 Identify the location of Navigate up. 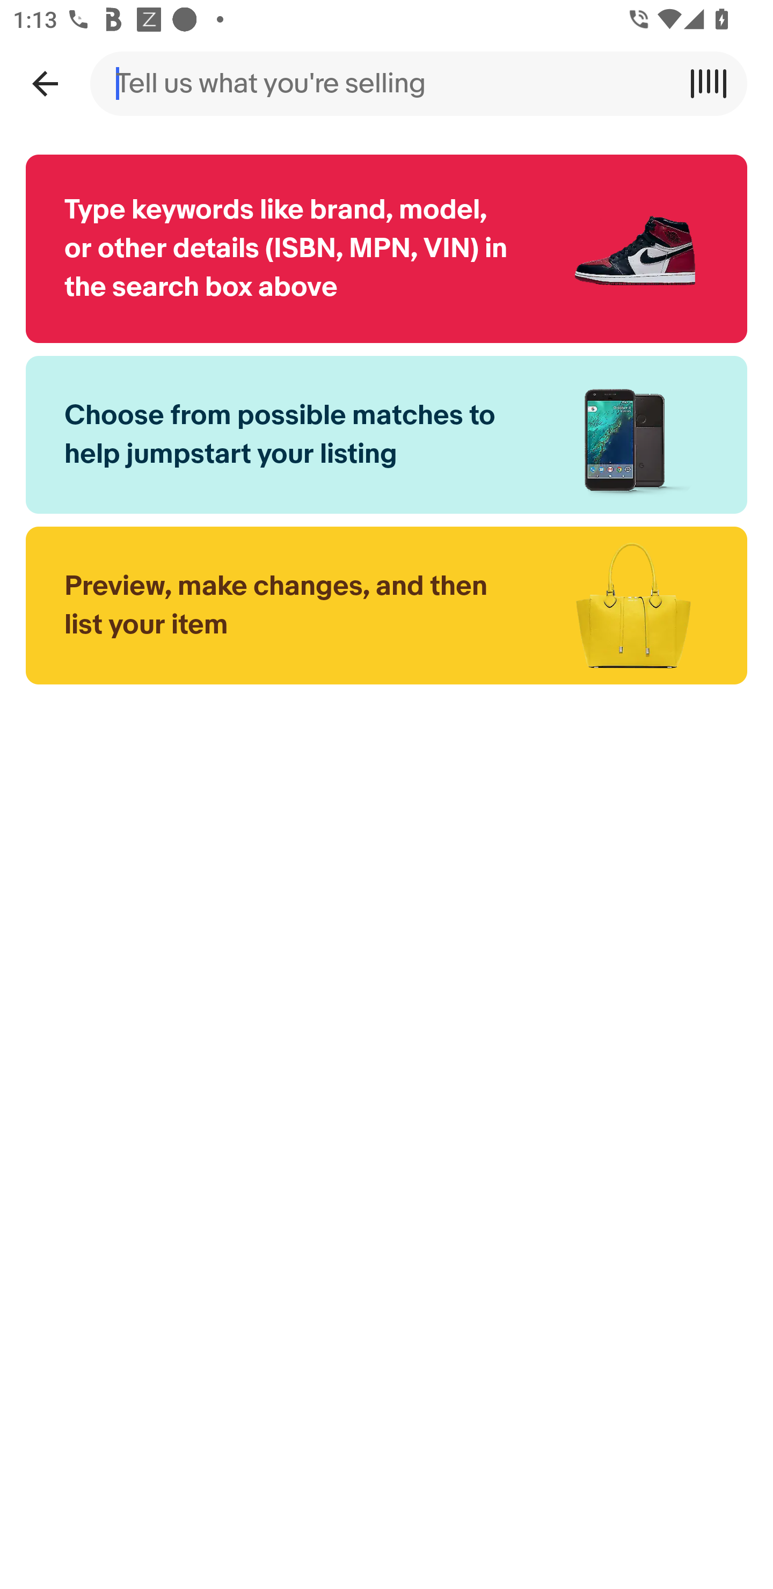
(45, 83).